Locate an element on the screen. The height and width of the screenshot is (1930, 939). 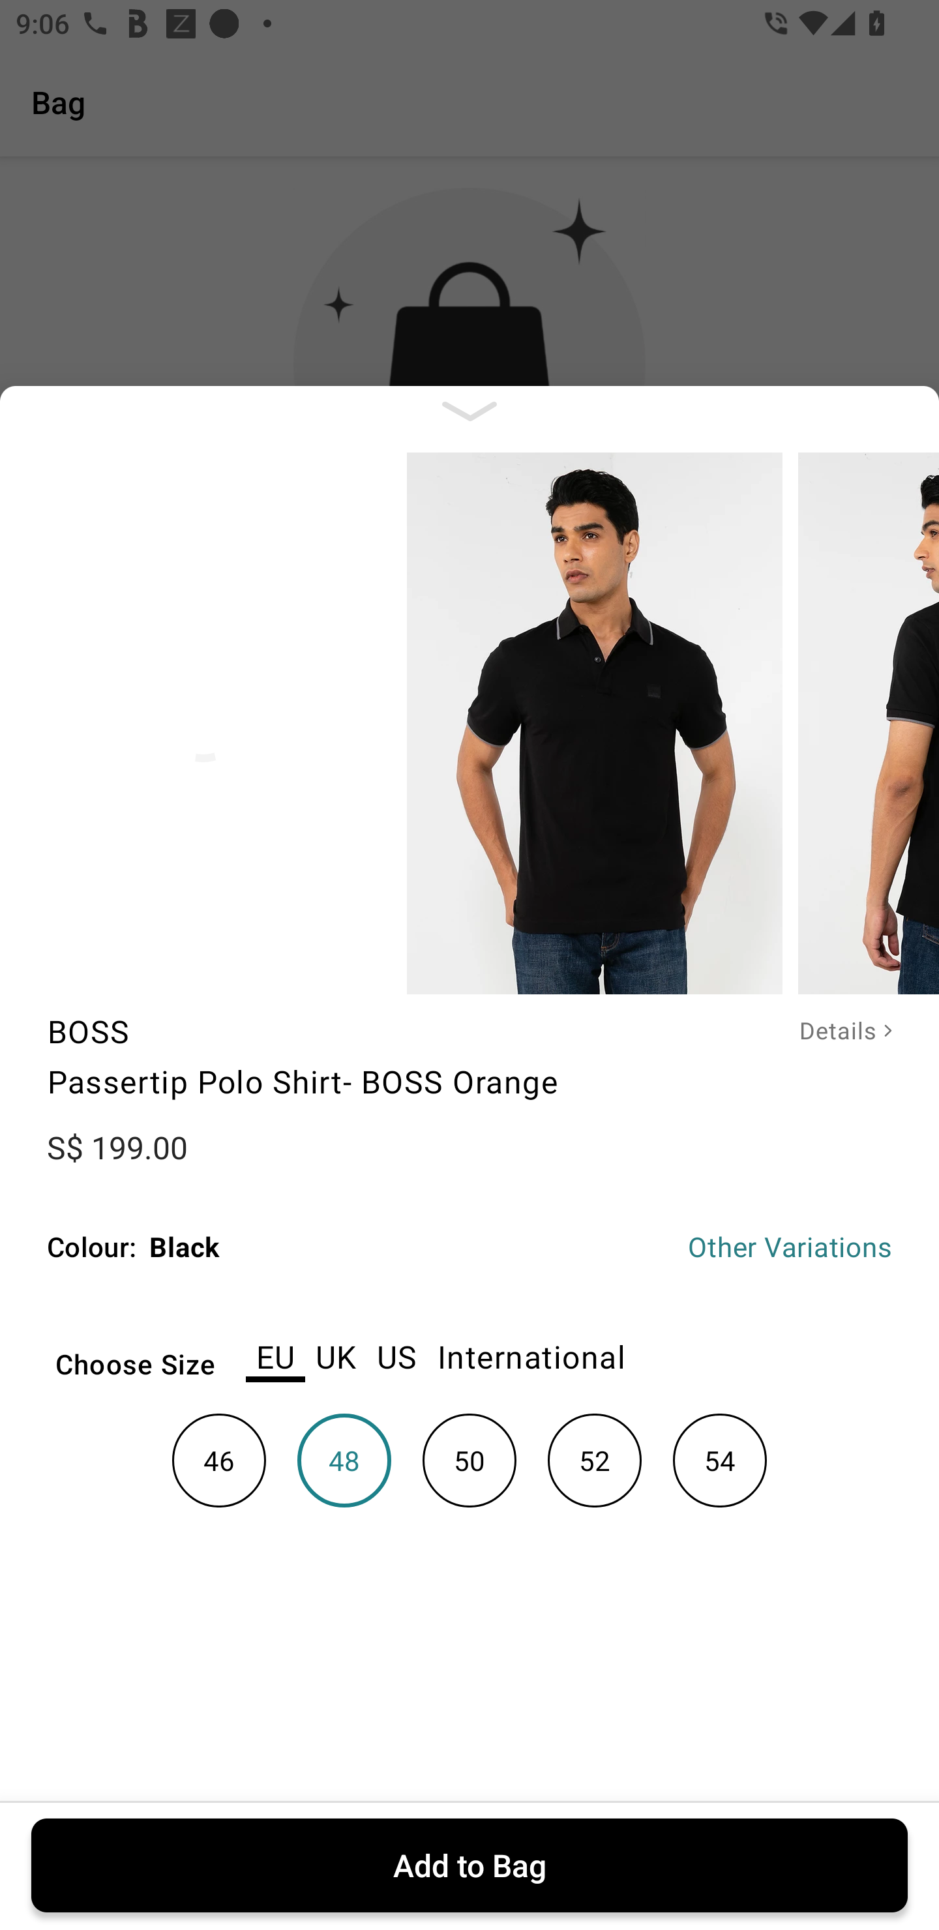
US is located at coordinates (396, 1347).